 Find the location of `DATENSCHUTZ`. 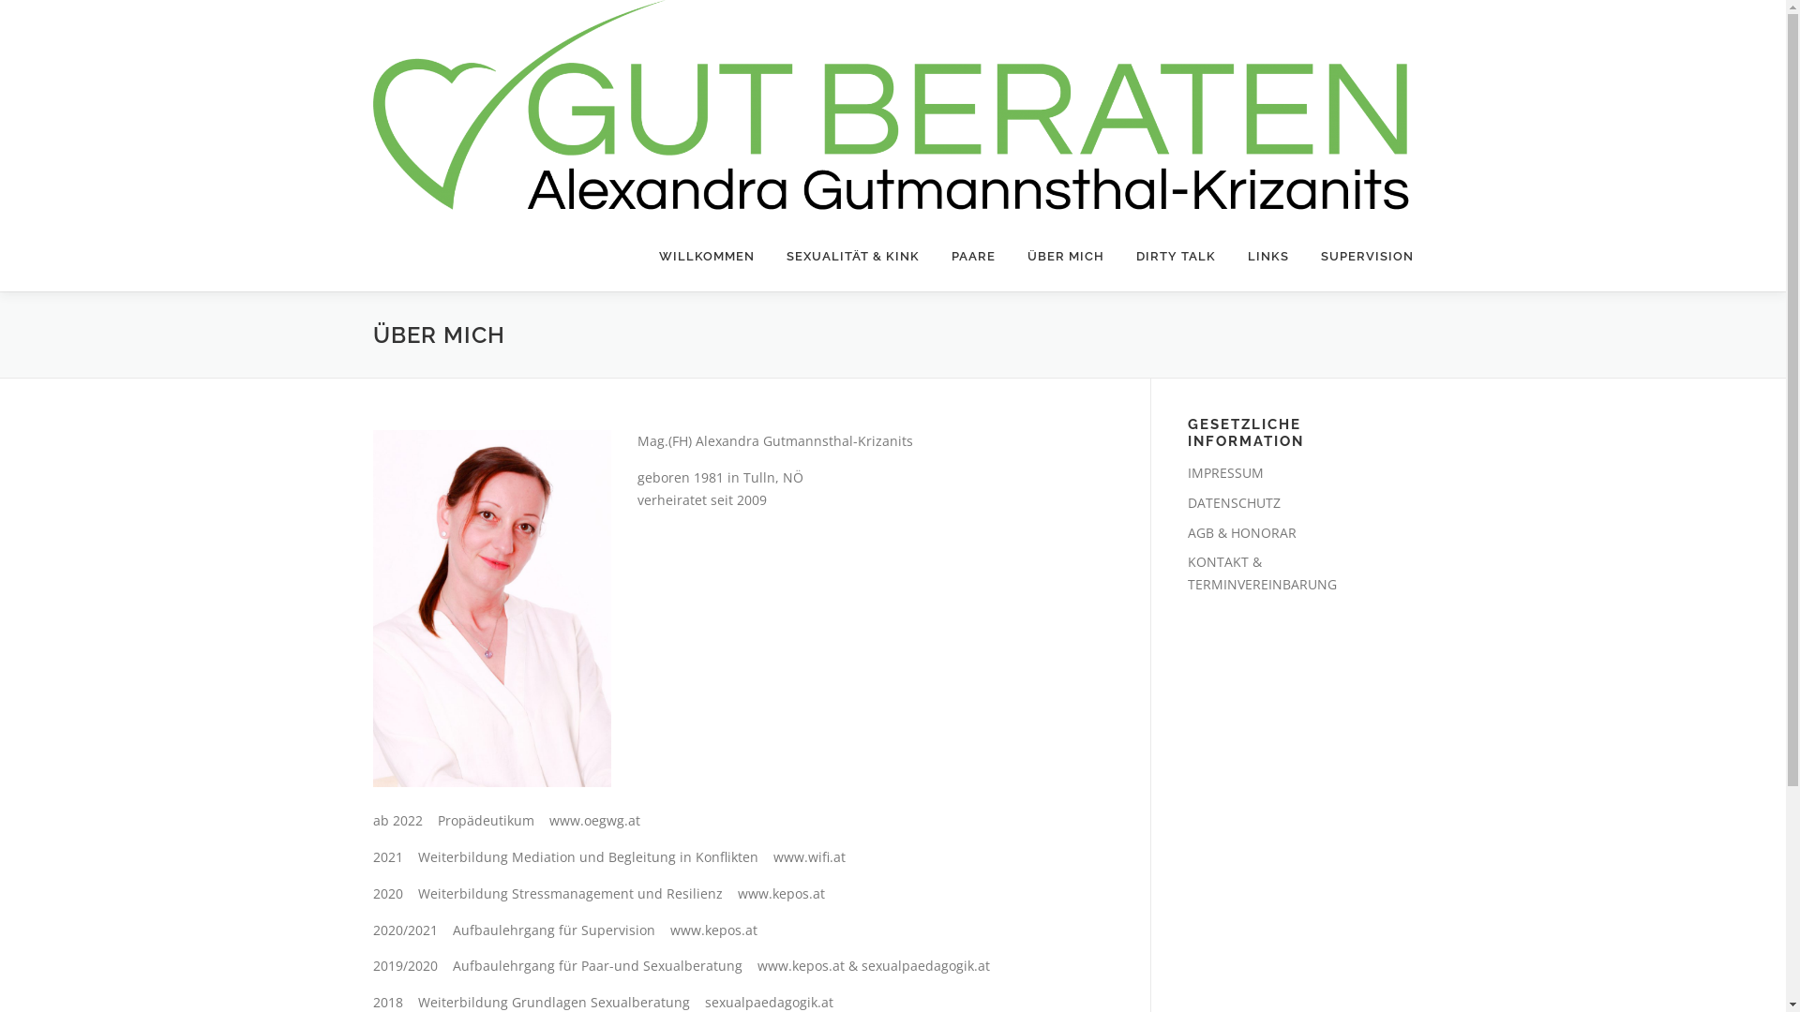

DATENSCHUTZ is located at coordinates (1234, 502).